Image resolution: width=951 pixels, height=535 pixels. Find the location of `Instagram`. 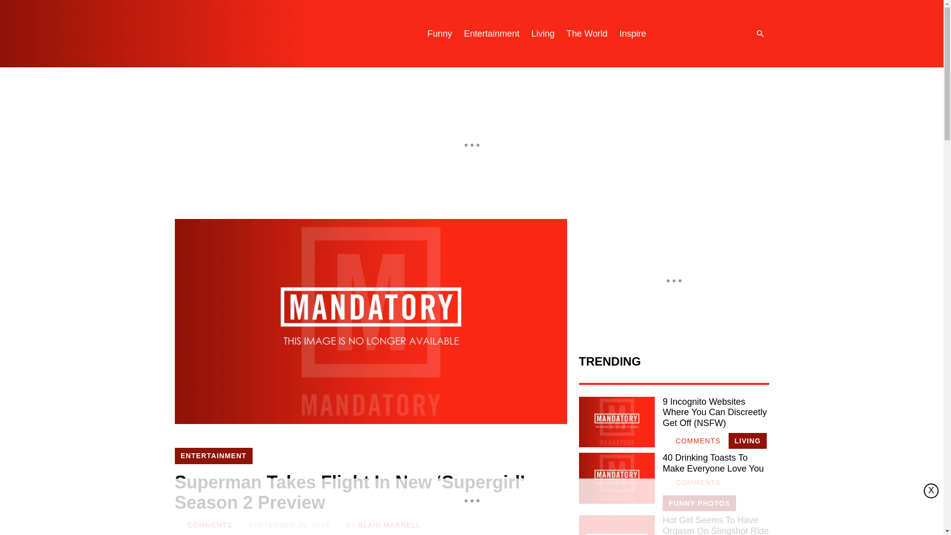

Instagram is located at coordinates (685, 34).